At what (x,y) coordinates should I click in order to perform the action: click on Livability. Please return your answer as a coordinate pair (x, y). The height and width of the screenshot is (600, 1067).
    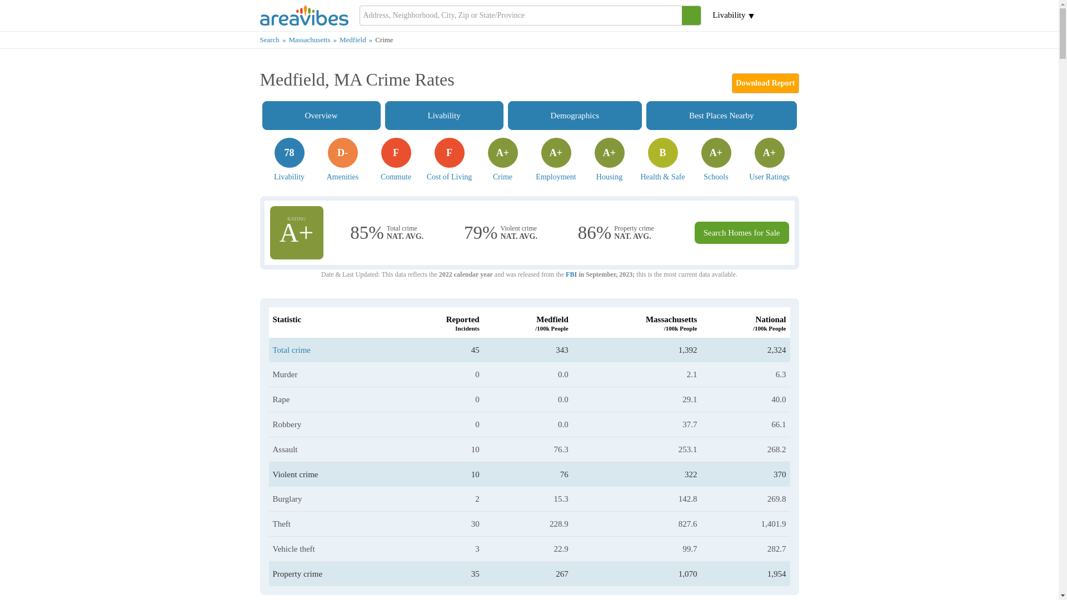
    Looking at the image, I should click on (765, 83).